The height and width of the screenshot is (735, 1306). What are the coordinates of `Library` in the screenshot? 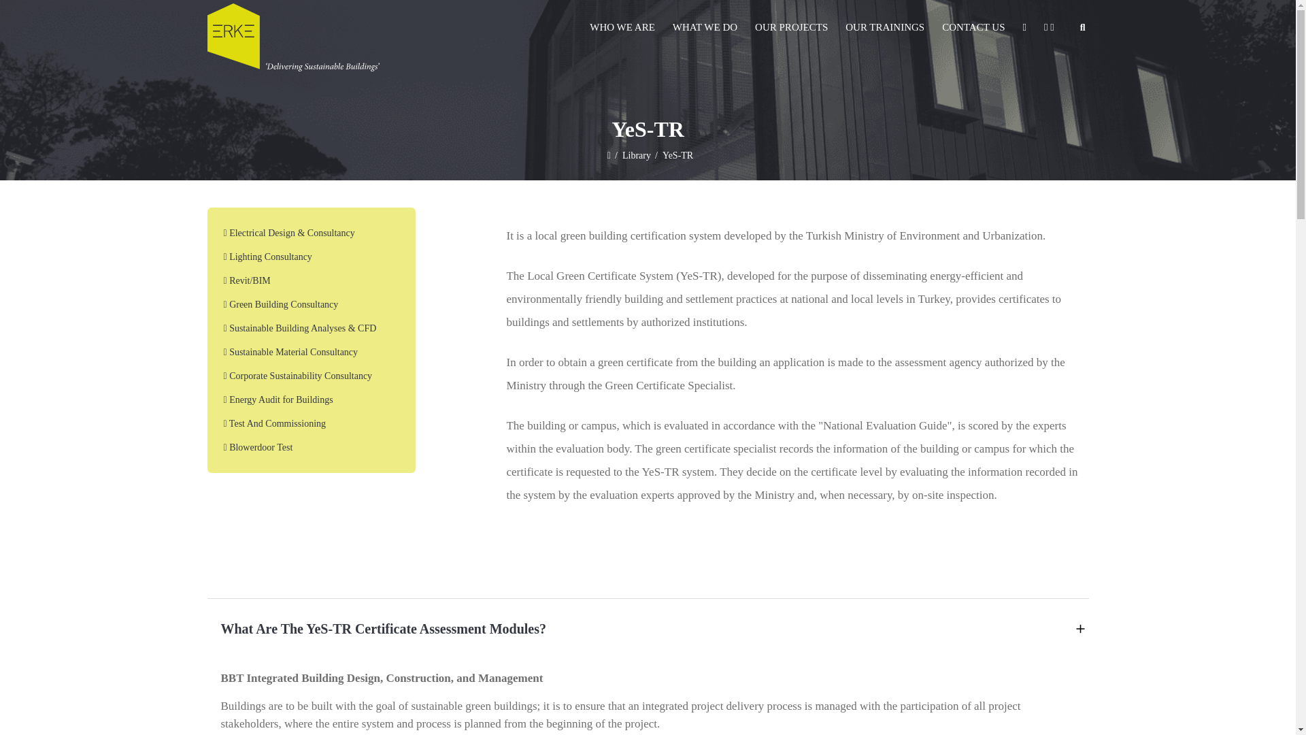 It's located at (634, 155).